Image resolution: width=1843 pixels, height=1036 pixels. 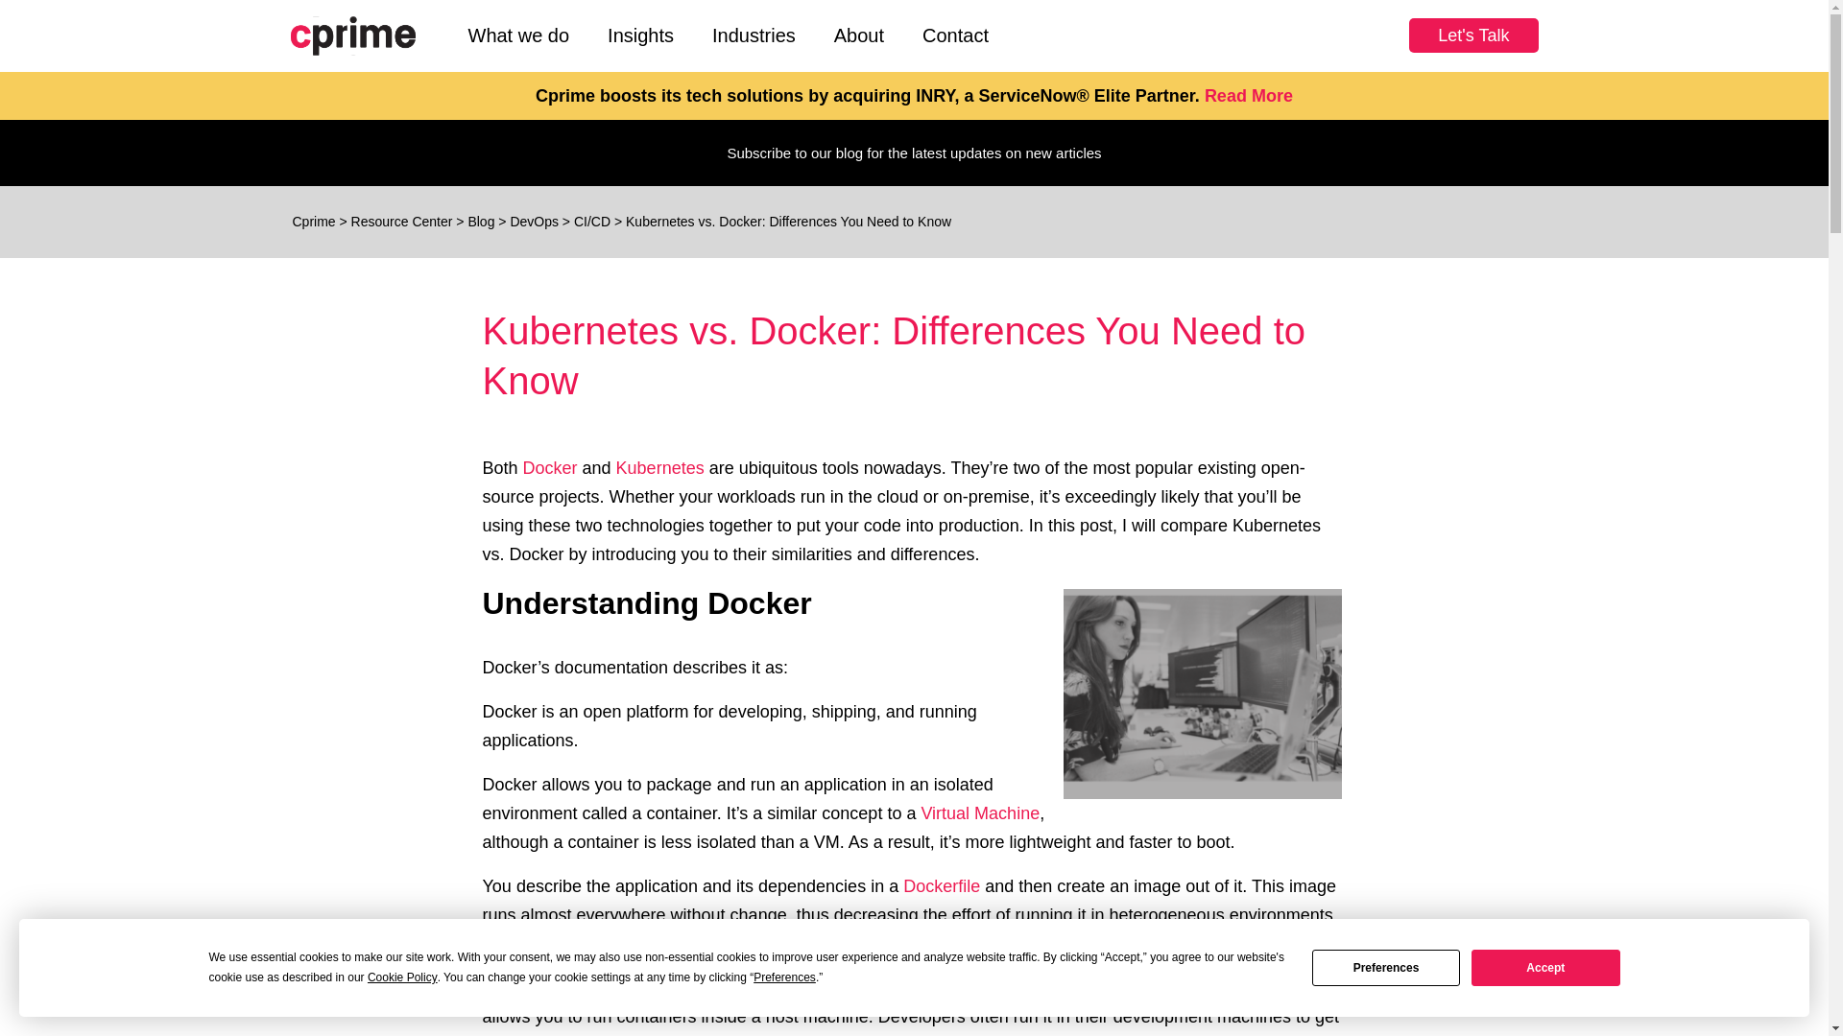 What do you see at coordinates (402, 977) in the screenshot?
I see `Cookie Policy` at bounding box center [402, 977].